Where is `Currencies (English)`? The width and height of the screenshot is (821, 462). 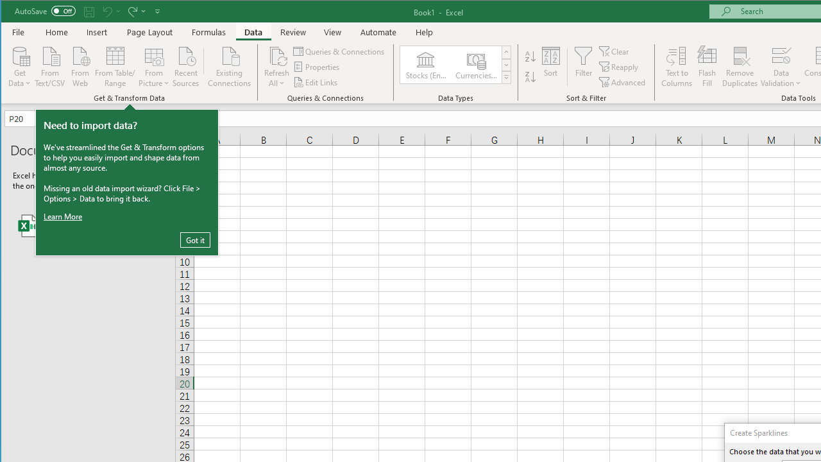 Currencies (English) is located at coordinates (475, 64).